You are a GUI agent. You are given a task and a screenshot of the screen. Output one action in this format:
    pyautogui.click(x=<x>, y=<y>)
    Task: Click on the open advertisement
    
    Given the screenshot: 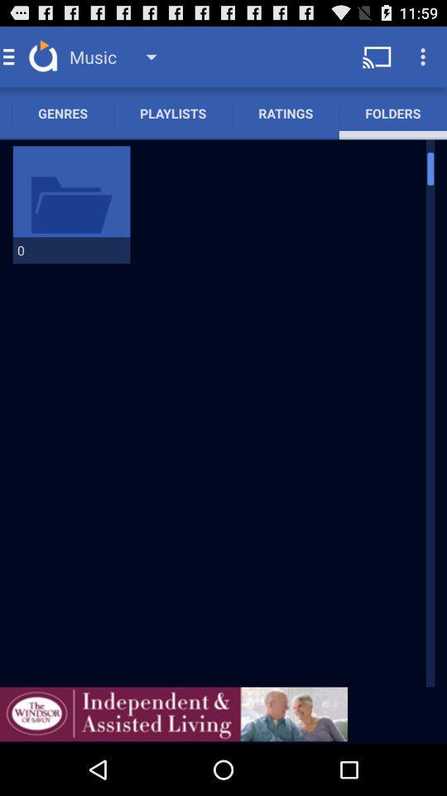 What is the action you would take?
    pyautogui.click(x=174, y=714)
    